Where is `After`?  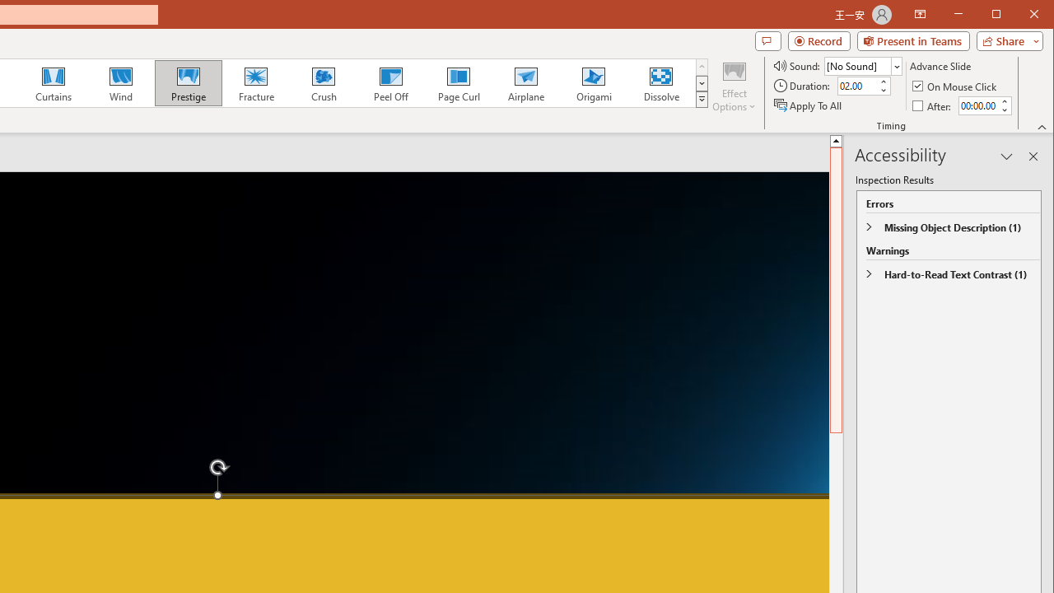 After is located at coordinates (977, 105).